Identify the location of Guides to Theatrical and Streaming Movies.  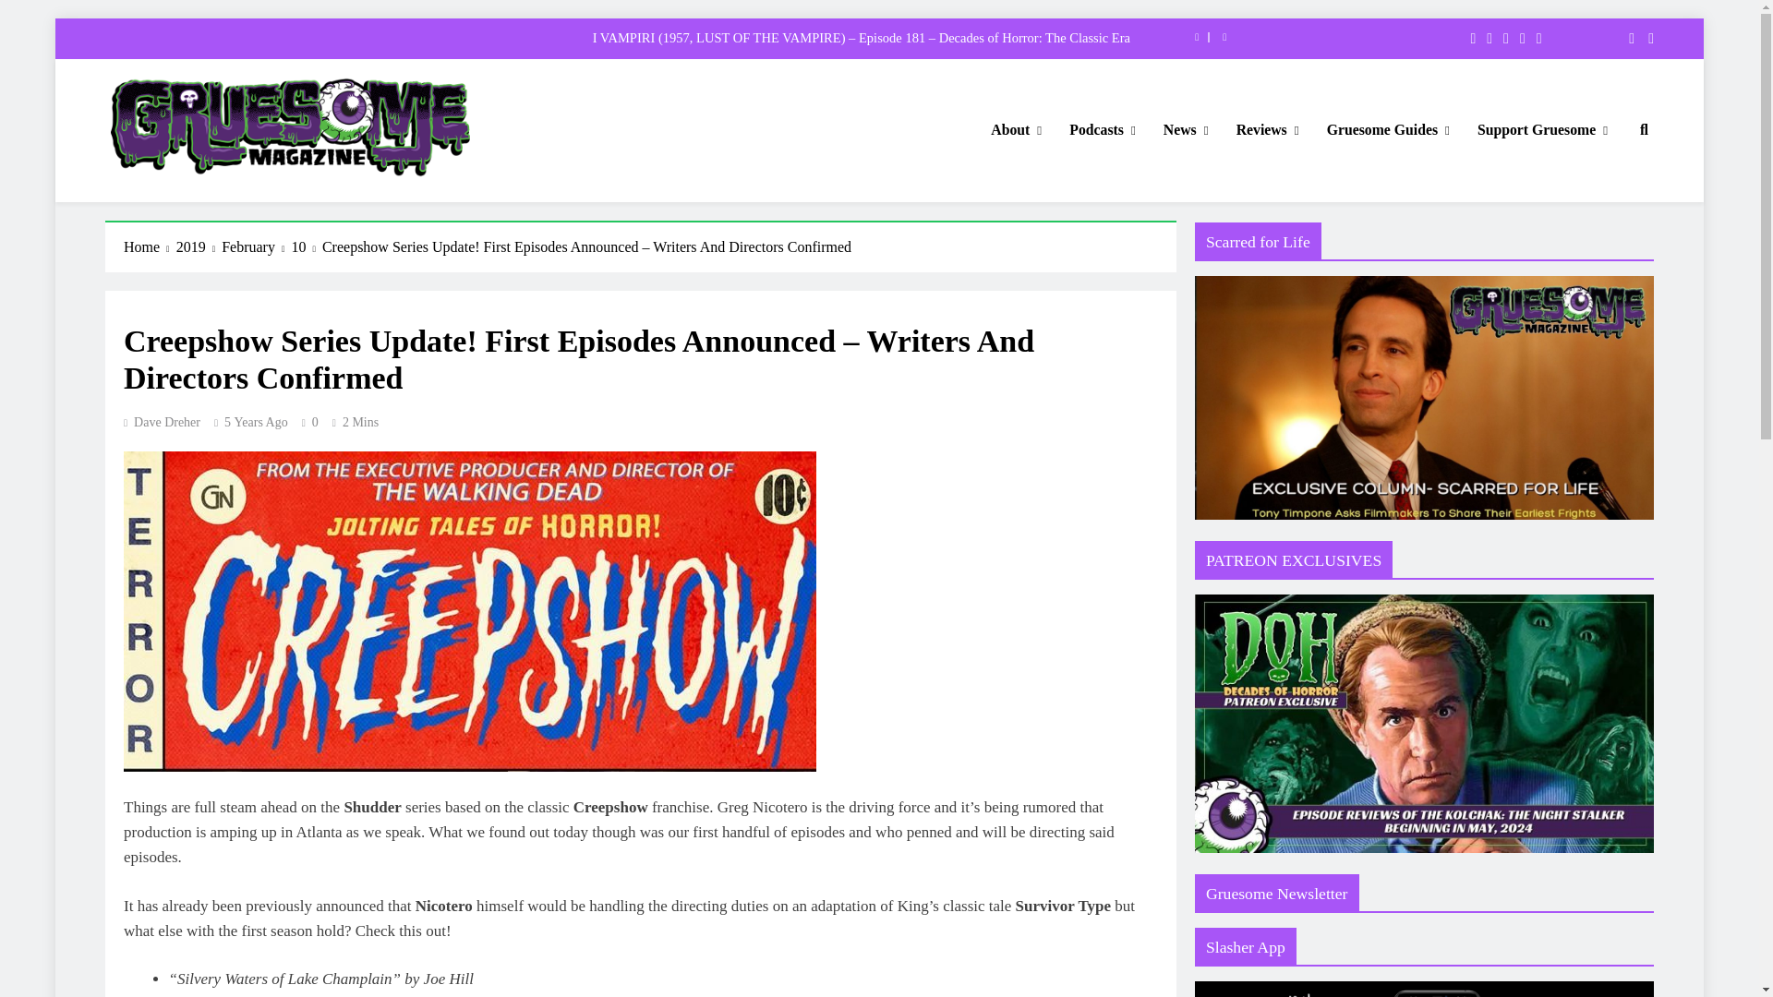
(1389, 130).